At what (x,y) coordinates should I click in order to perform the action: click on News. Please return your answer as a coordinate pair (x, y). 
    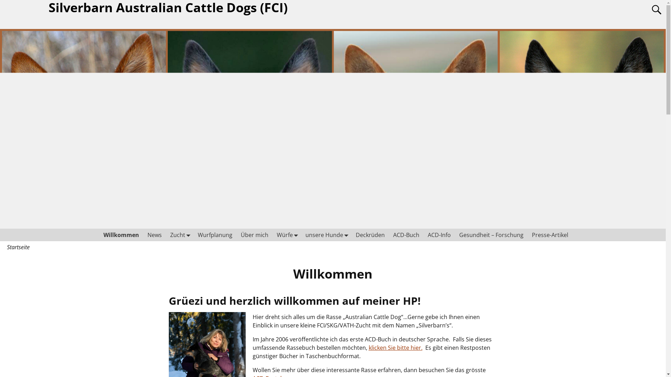
    Looking at the image, I should click on (161, 235).